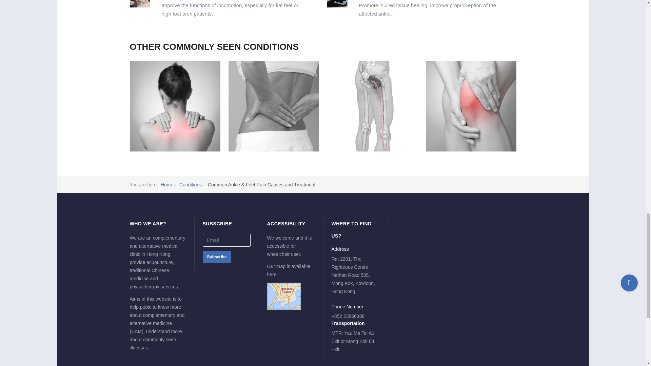  Describe the element at coordinates (217, 257) in the screenshot. I see `Subscribe` at that location.